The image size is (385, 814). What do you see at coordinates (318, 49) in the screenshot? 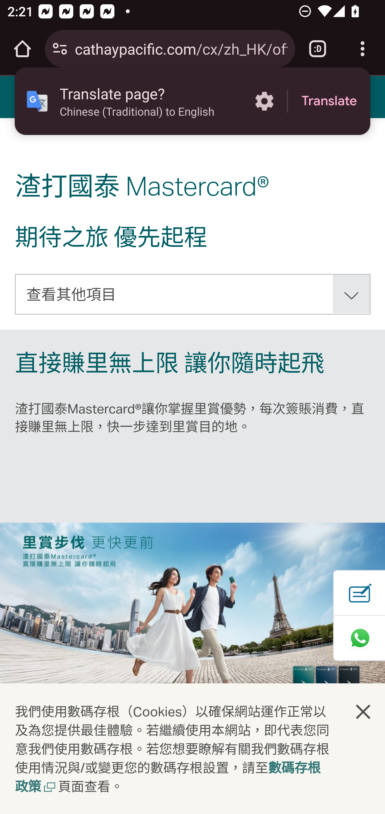
I see `Switch or close tabs` at bounding box center [318, 49].